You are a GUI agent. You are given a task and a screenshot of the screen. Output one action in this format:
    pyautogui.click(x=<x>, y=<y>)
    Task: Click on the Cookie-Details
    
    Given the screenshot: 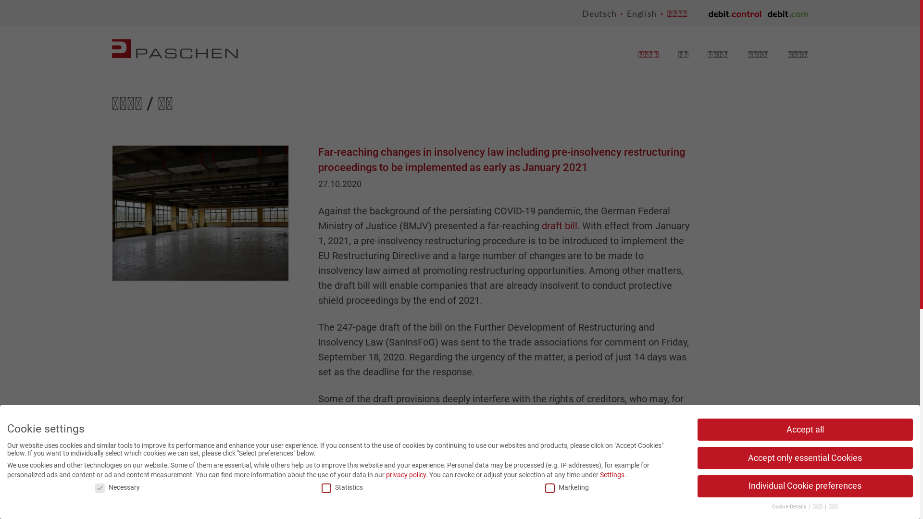 What is the action you would take?
    pyautogui.click(x=790, y=507)
    